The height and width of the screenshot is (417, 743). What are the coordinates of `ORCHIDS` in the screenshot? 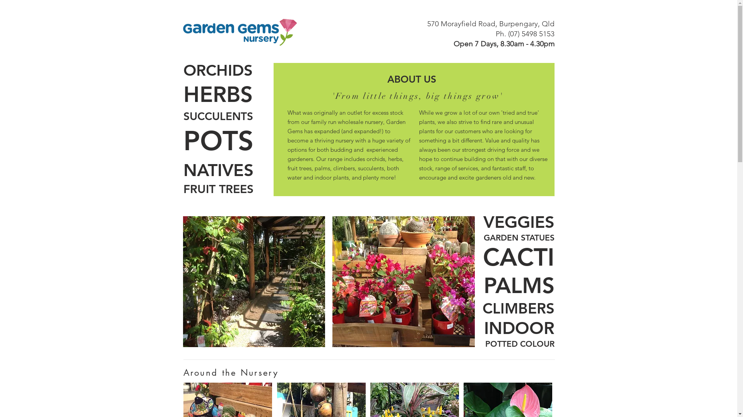 It's located at (218, 70).